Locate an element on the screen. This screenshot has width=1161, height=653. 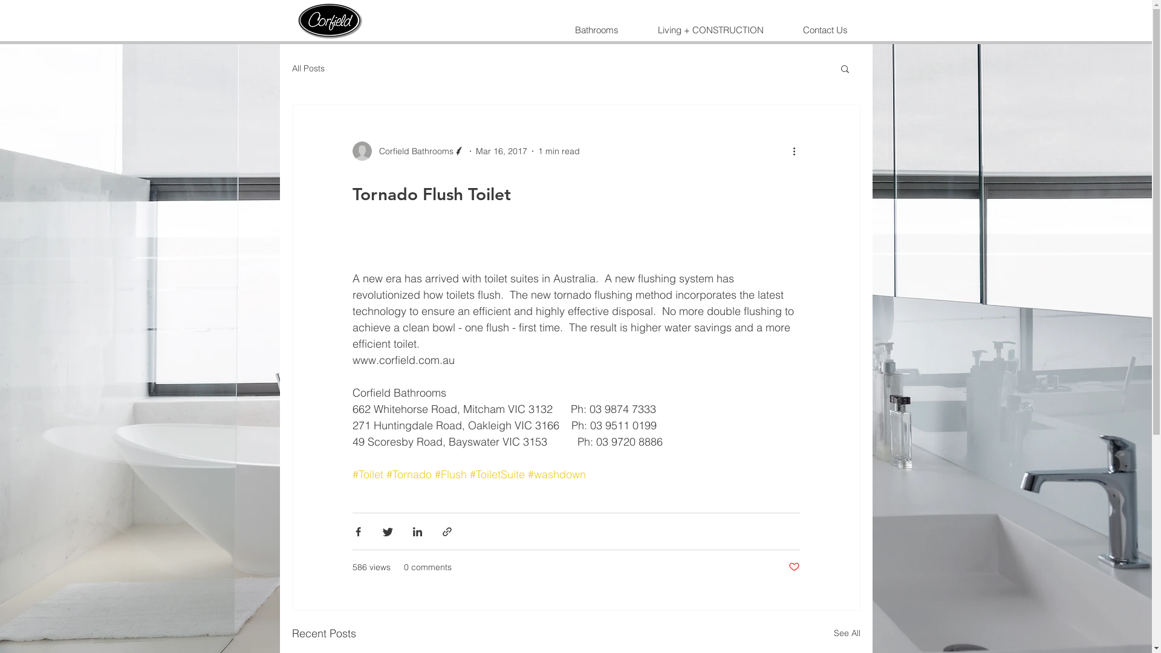
All Posts is located at coordinates (308, 68).